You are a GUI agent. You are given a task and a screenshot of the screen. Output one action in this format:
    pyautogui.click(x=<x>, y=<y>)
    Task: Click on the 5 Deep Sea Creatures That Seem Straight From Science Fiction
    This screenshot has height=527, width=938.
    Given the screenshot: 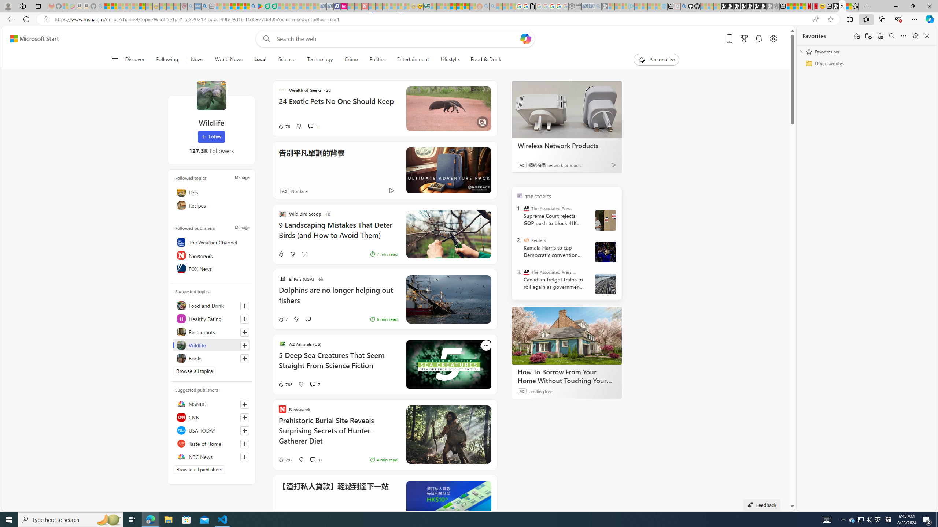 What is the action you would take?
    pyautogui.click(x=338, y=365)
    